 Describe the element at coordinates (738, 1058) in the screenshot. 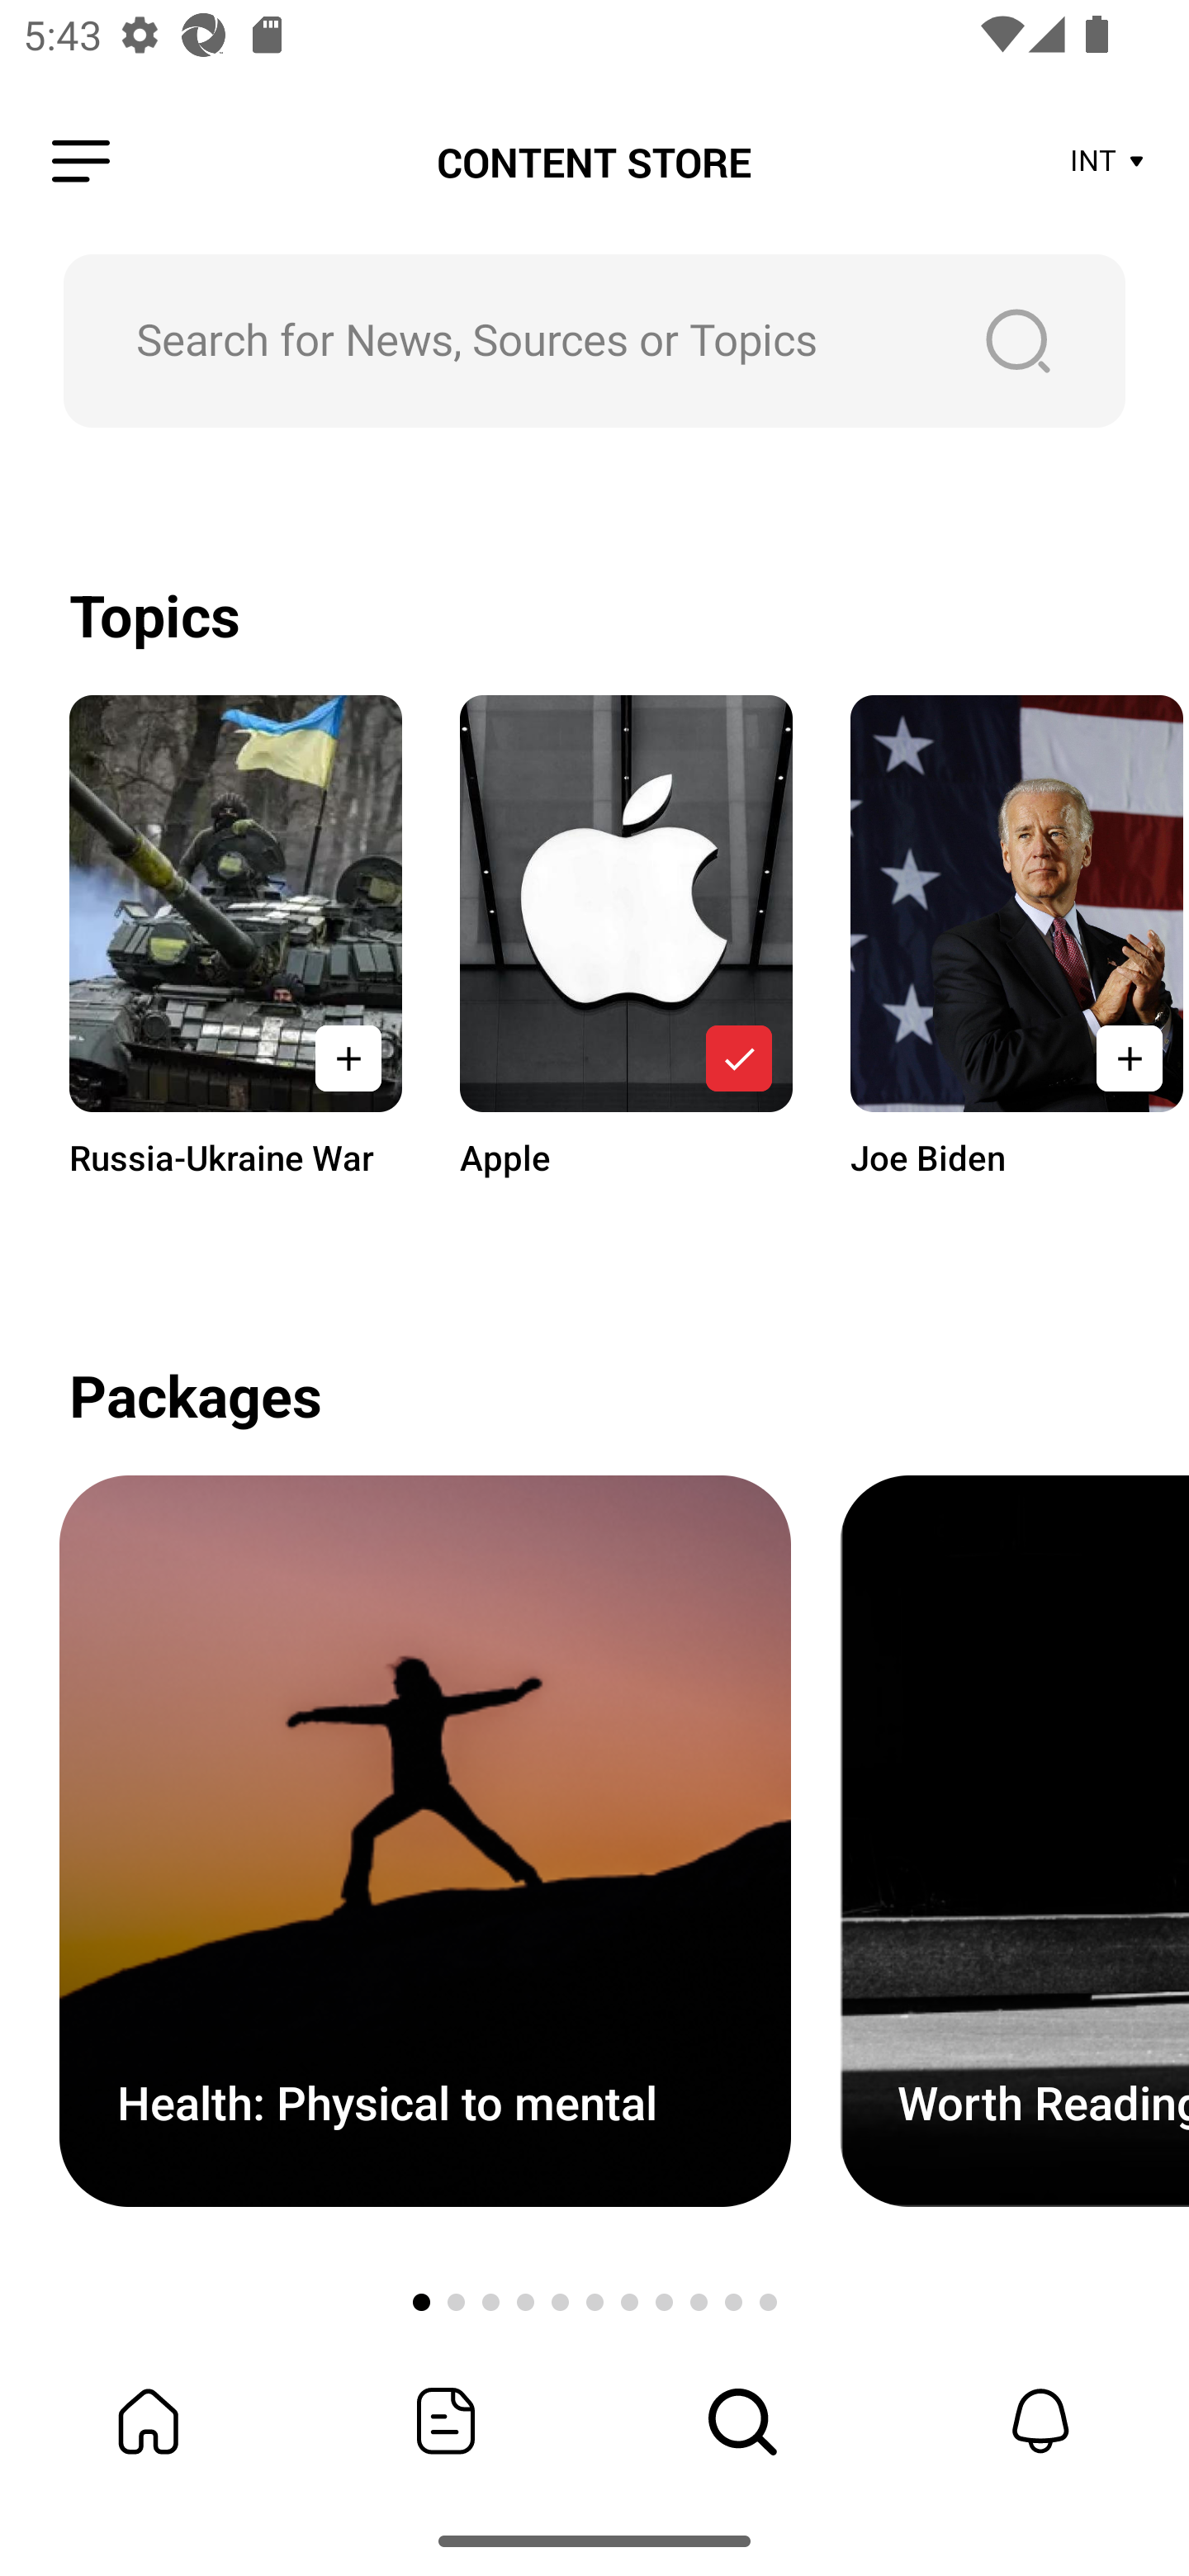

I see `Add To My Bundle` at that location.